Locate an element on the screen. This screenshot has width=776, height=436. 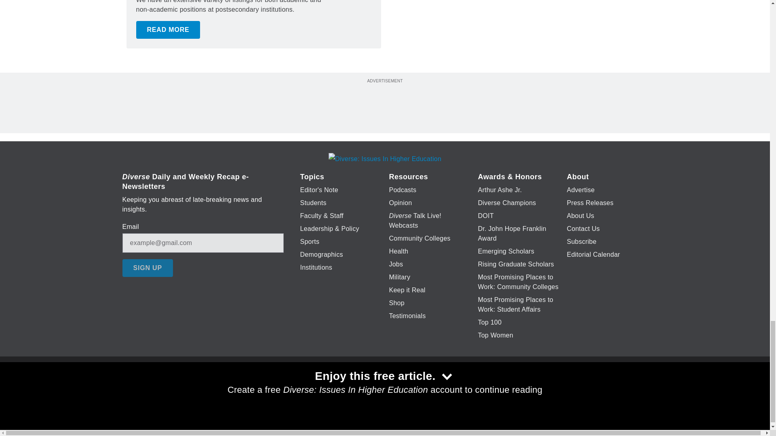
Instagram icon is located at coordinates (424, 387).